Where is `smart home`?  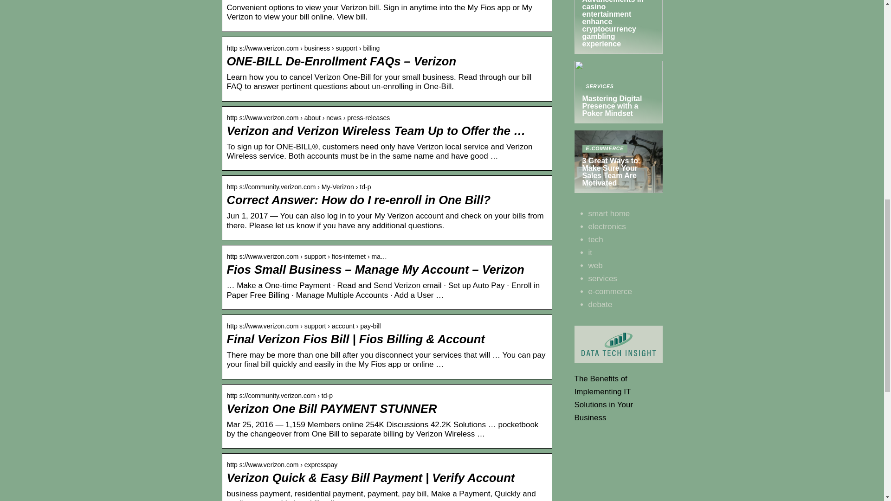
smart home is located at coordinates (609, 213).